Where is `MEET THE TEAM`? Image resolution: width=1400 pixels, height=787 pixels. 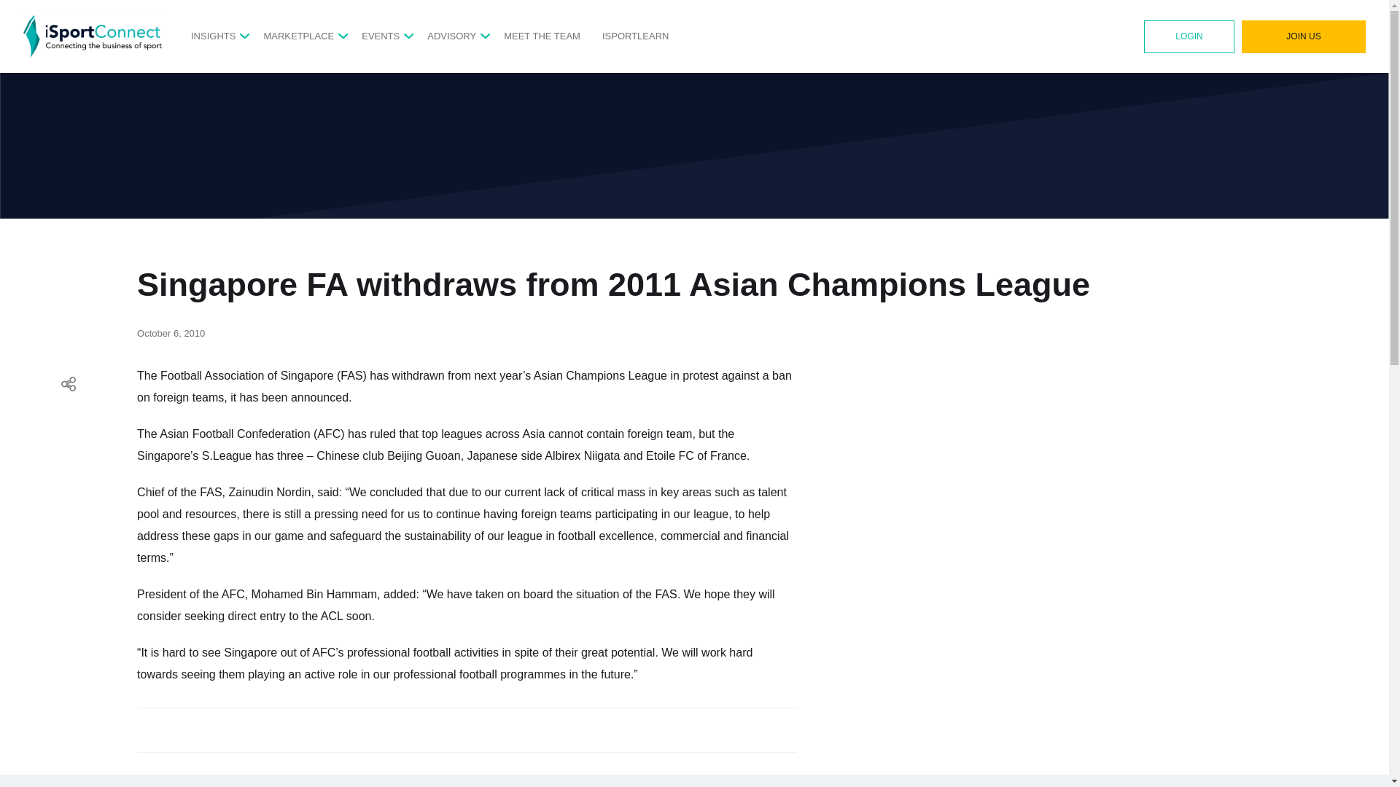
MEET THE TEAM is located at coordinates (542, 36).